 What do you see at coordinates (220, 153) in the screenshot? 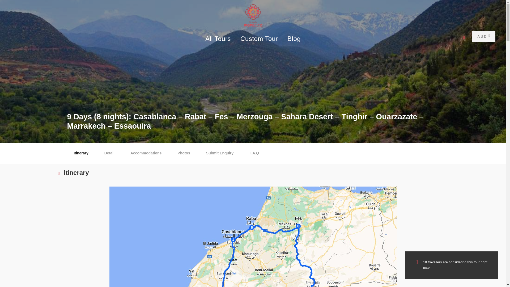
I see `Submit Enquiry` at bounding box center [220, 153].